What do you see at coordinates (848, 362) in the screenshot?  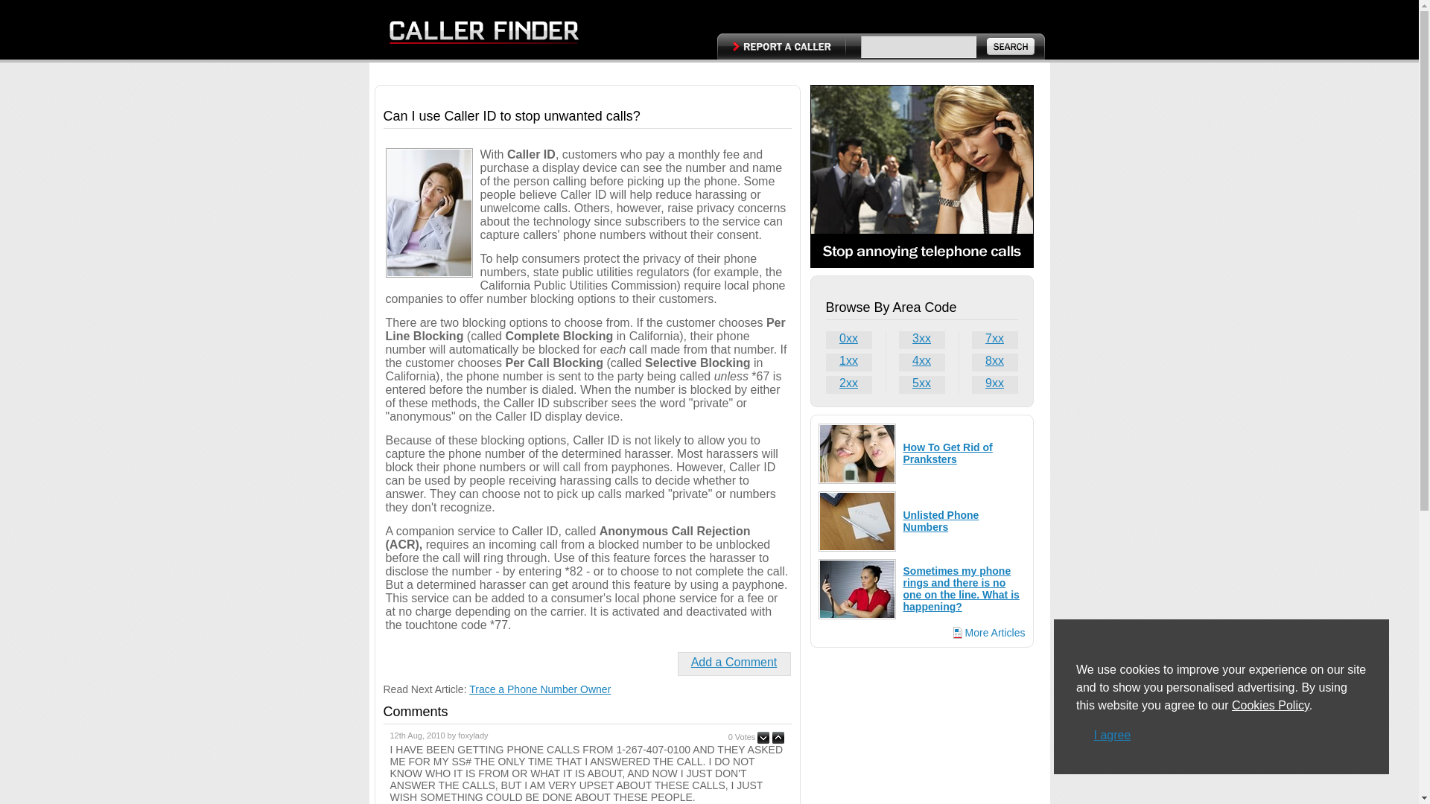 I see `1xx` at bounding box center [848, 362].